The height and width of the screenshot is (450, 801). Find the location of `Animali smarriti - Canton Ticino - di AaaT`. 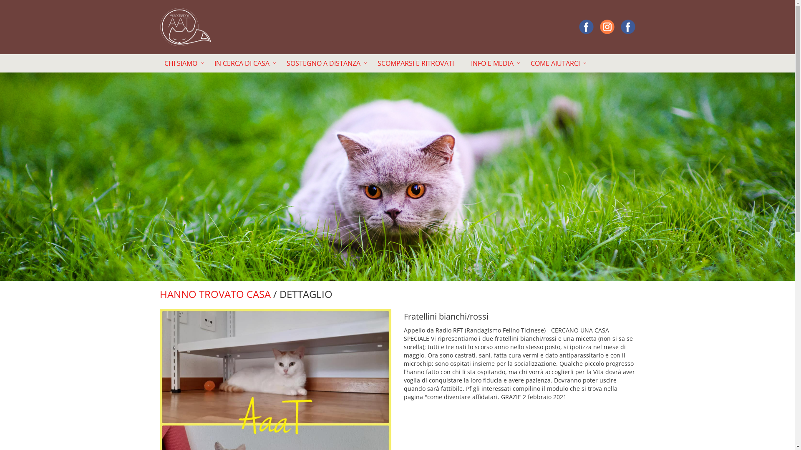

Animali smarriti - Canton Ticino - di AaaT is located at coordinates (628, 27).